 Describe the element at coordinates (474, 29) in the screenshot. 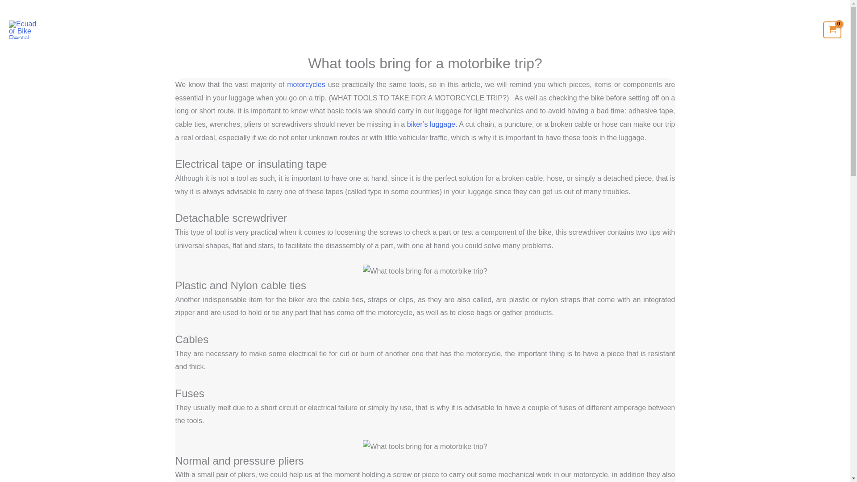

I see `Self-Guided Tours` at that location.